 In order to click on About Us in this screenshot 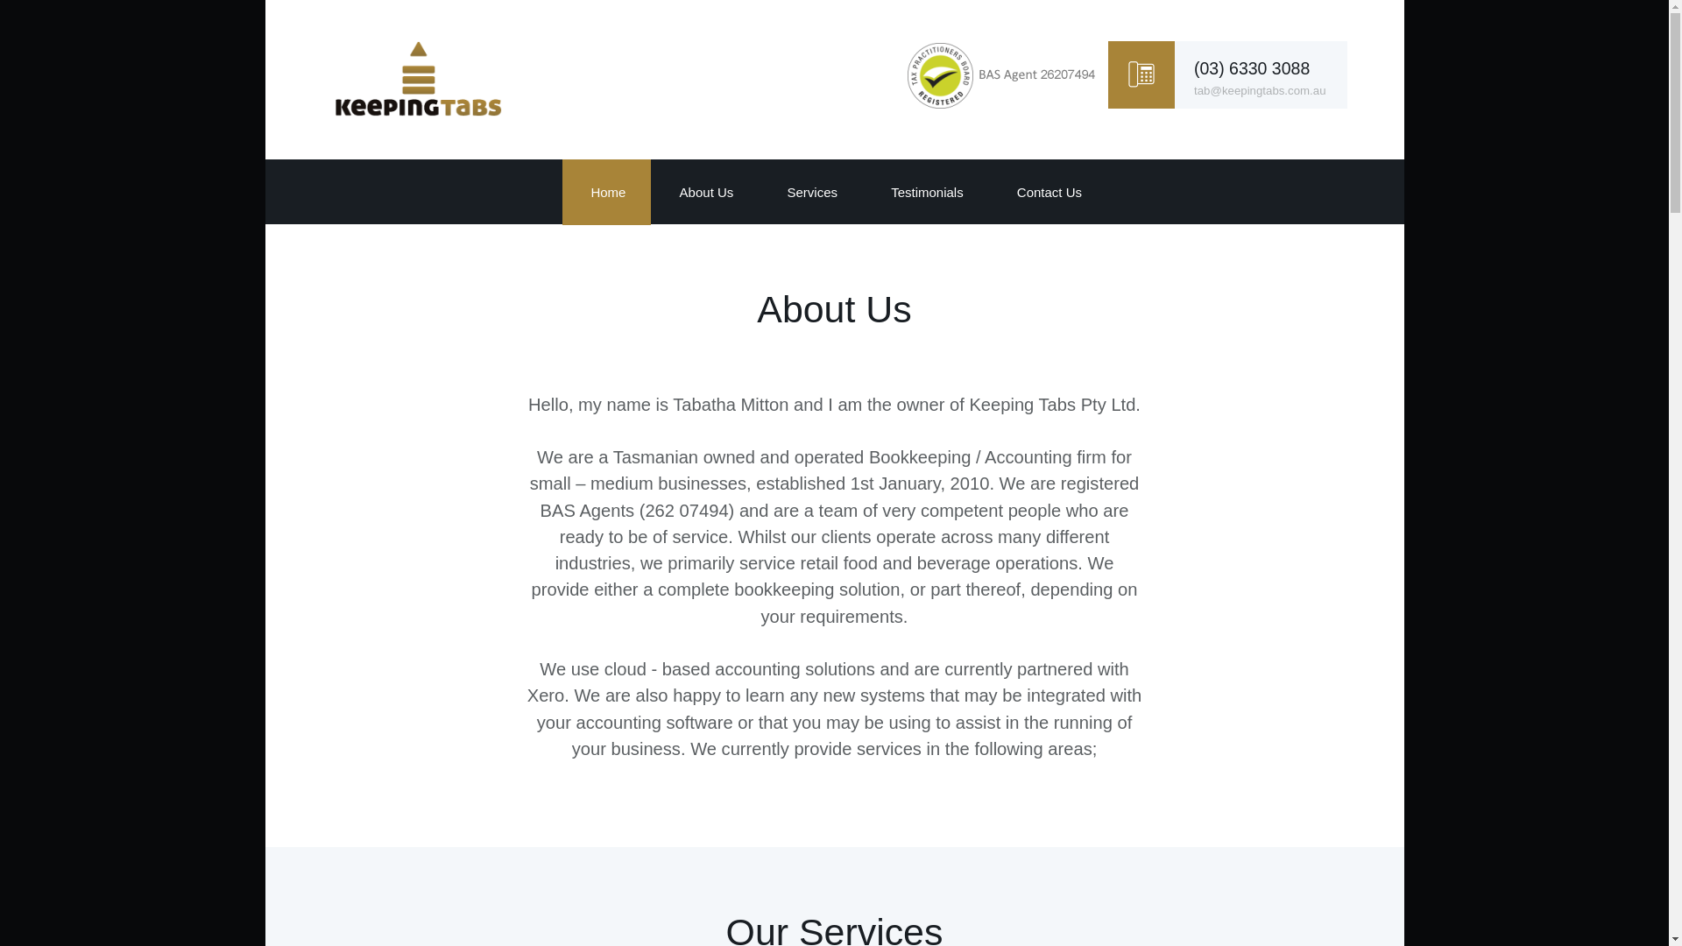, I will do `click(704, 192)`.